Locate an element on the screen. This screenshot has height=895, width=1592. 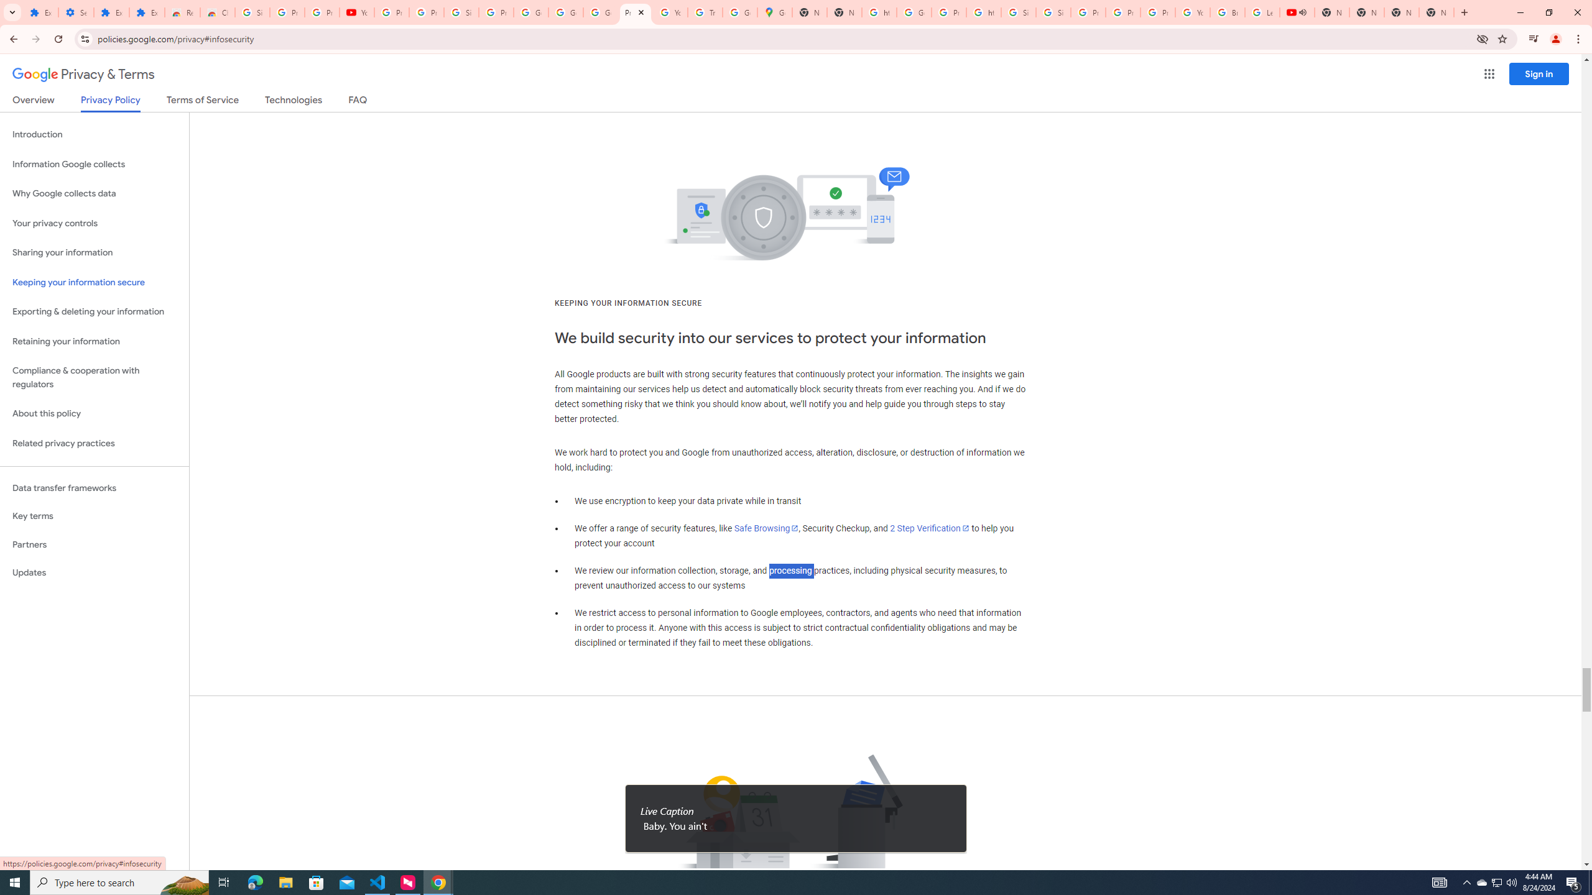
Keeping your information secure is located at coordinates (95, 282).